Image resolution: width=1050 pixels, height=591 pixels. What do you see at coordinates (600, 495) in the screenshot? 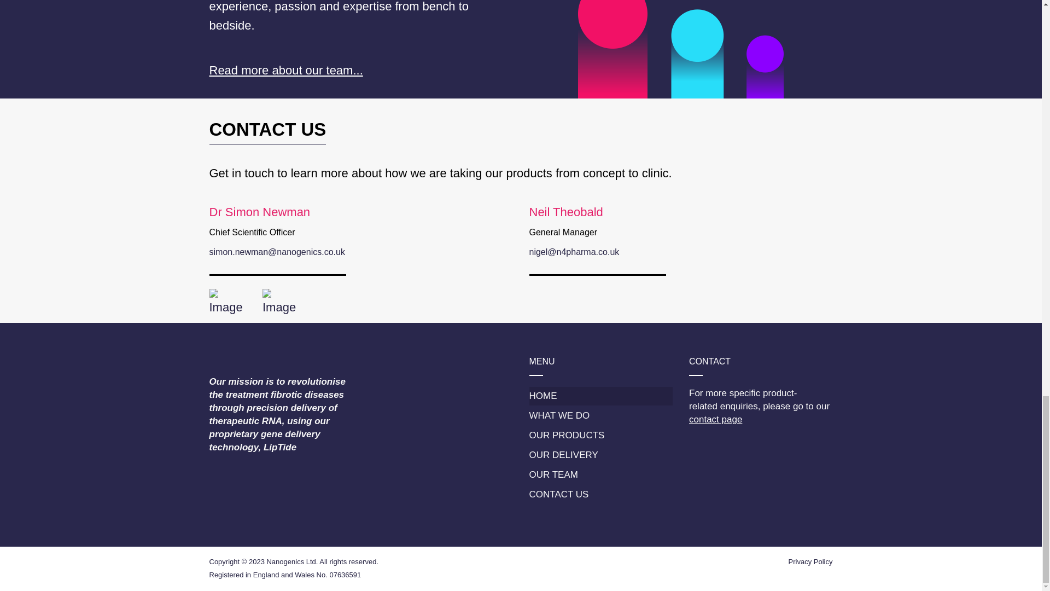
I see `CONTACT US` at bounding box center [600, 495].